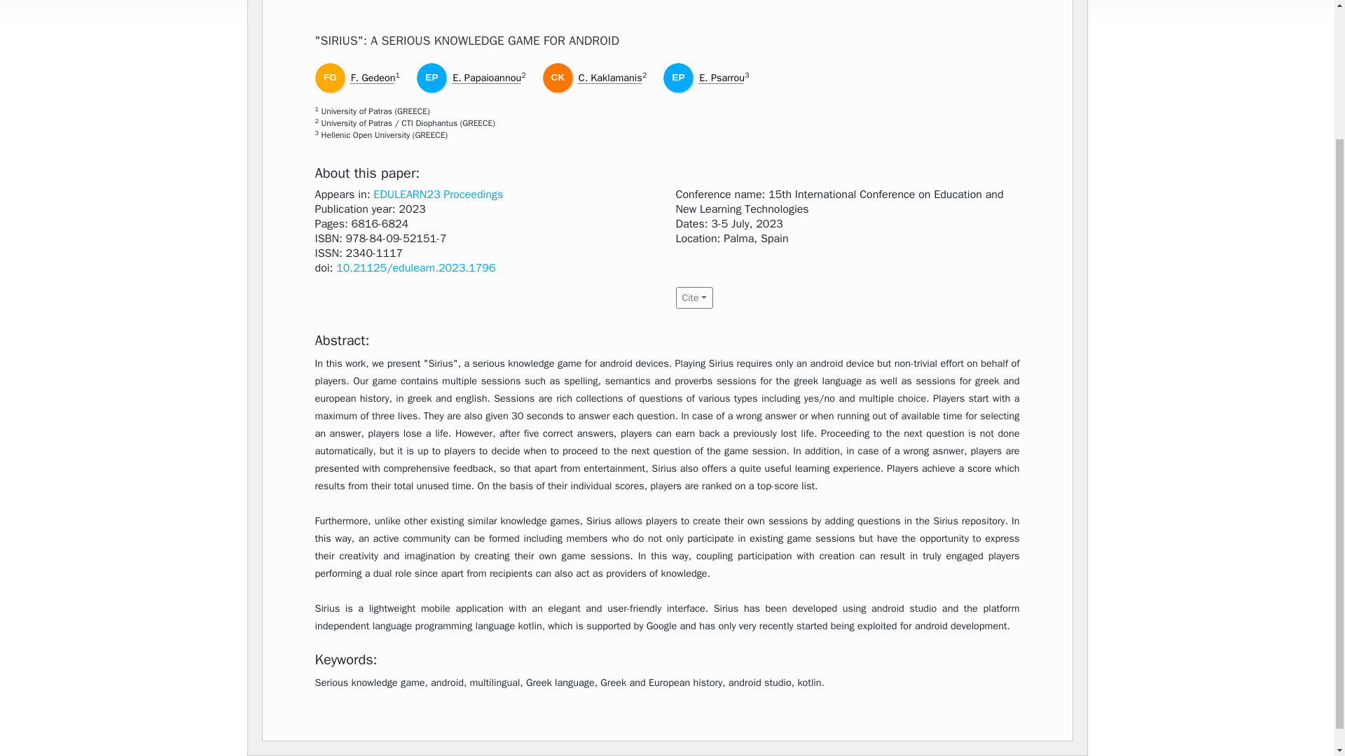 Image resolution: width=1345 pixels, height=756 pixels. I want to click on EDULEARN23 Proceedings, so click(439, 195).